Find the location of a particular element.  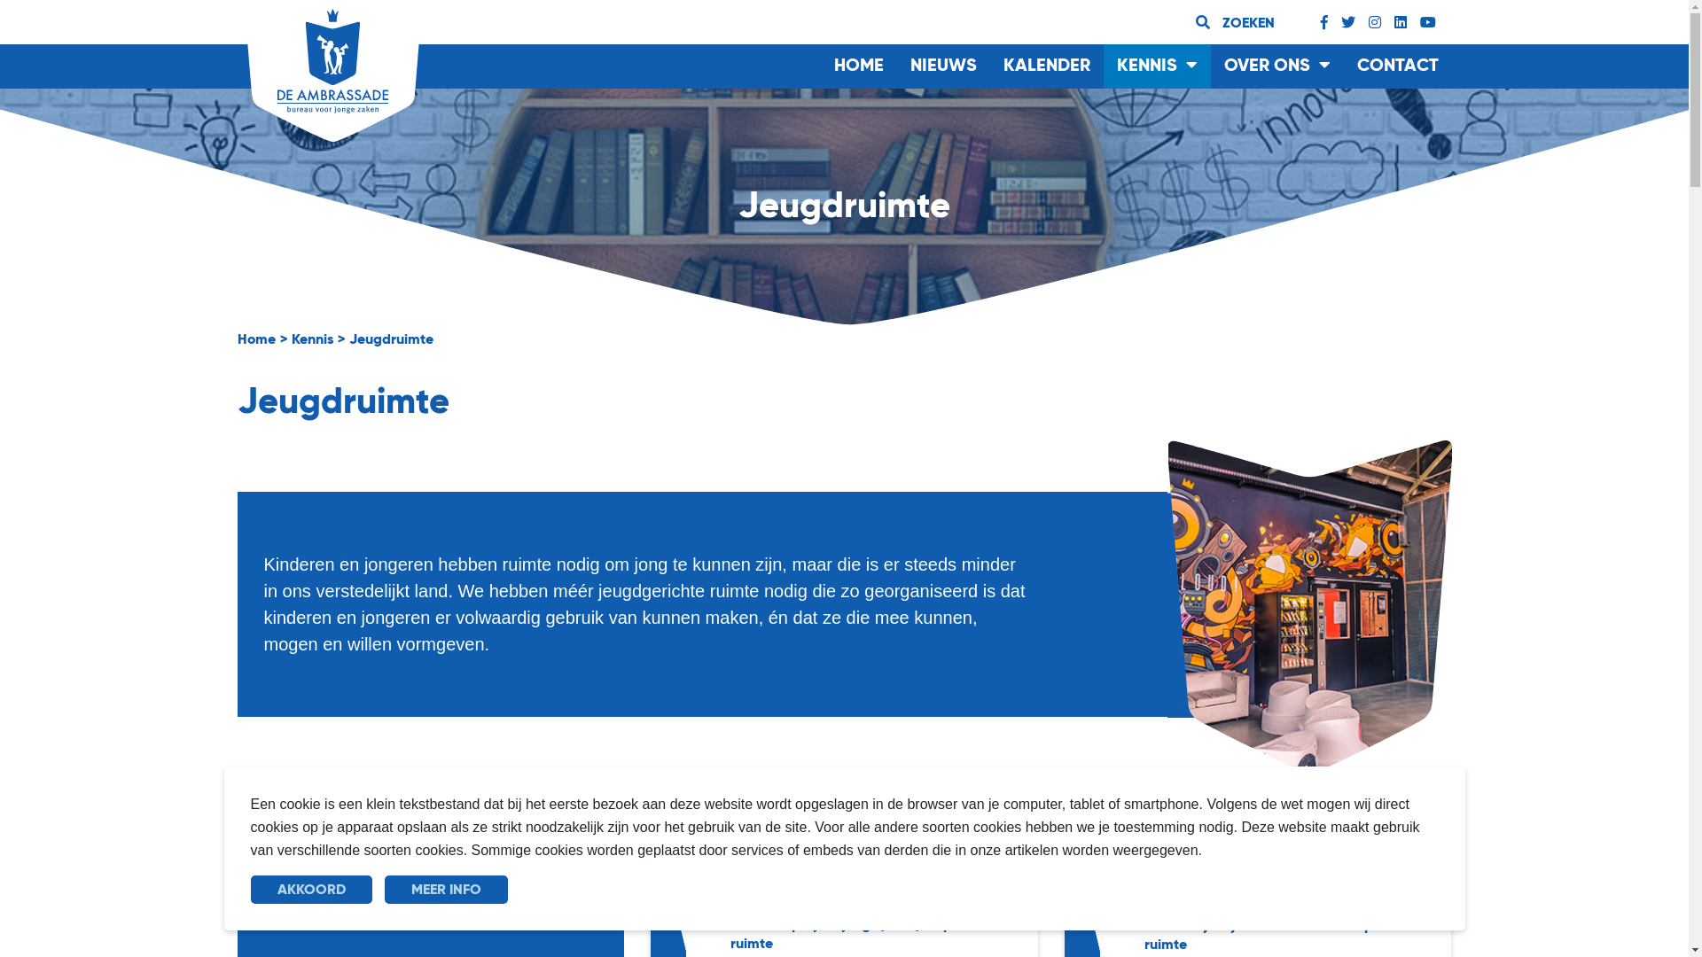

Home is located at coordinates (257, 340).